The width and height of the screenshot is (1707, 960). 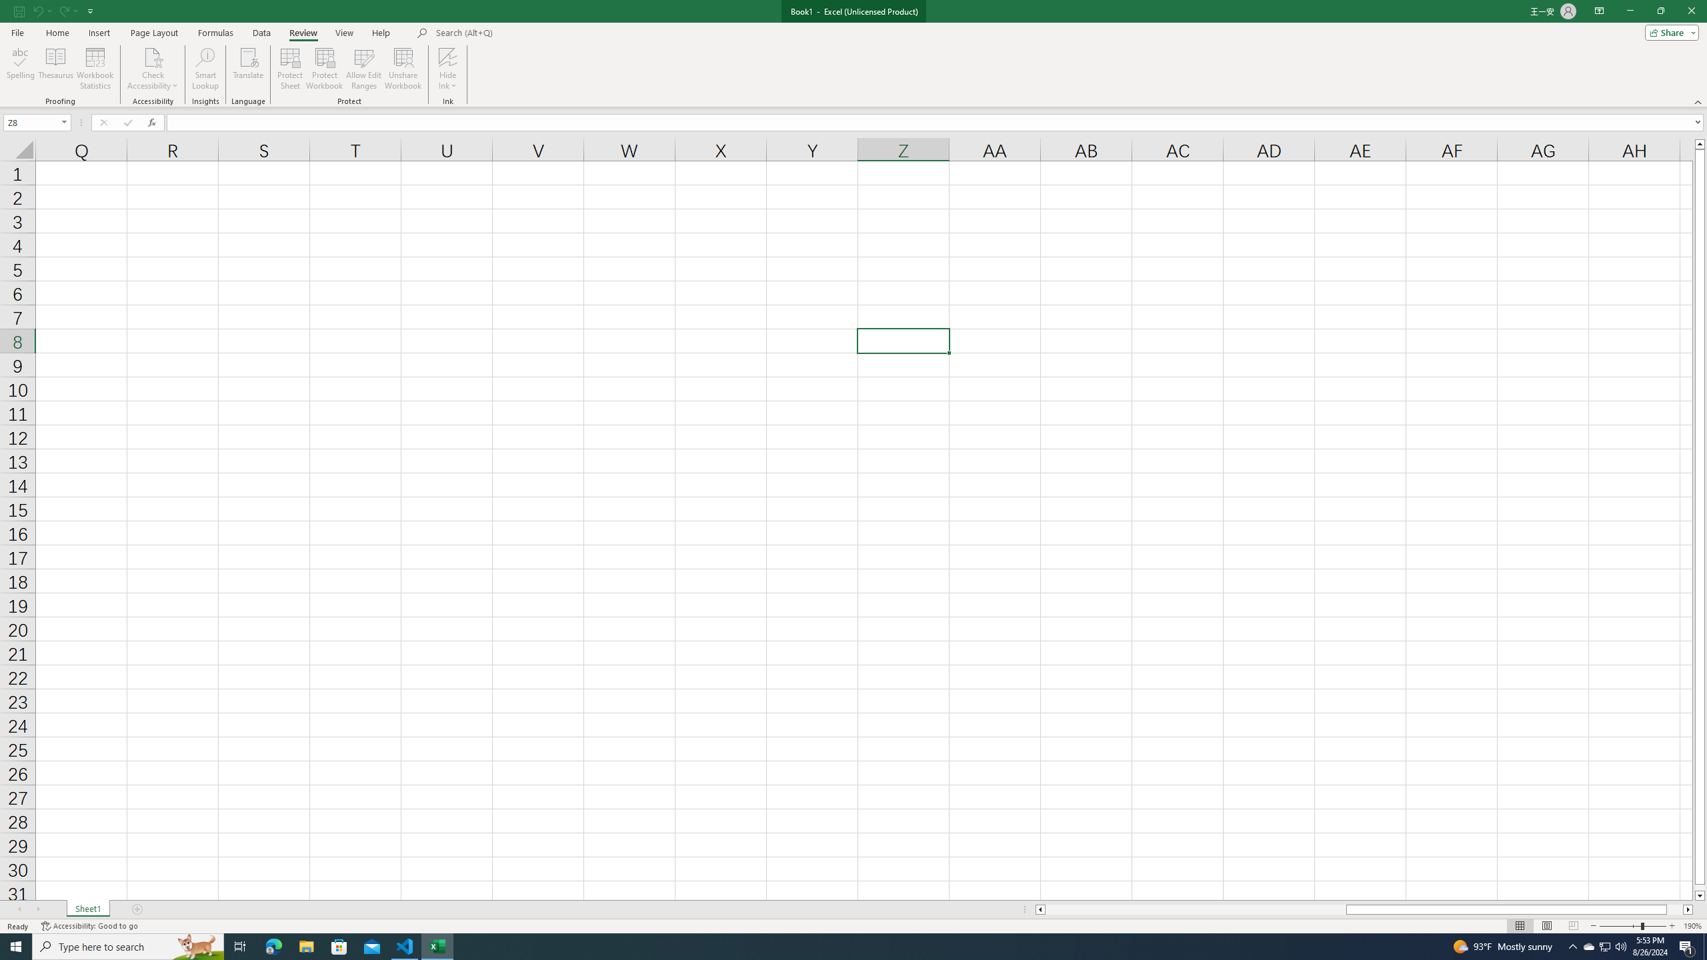 What do you see at coordinates (95, 69) in the screenshot?
I see `Workbook Statistics` at bounding box center [95, 69].